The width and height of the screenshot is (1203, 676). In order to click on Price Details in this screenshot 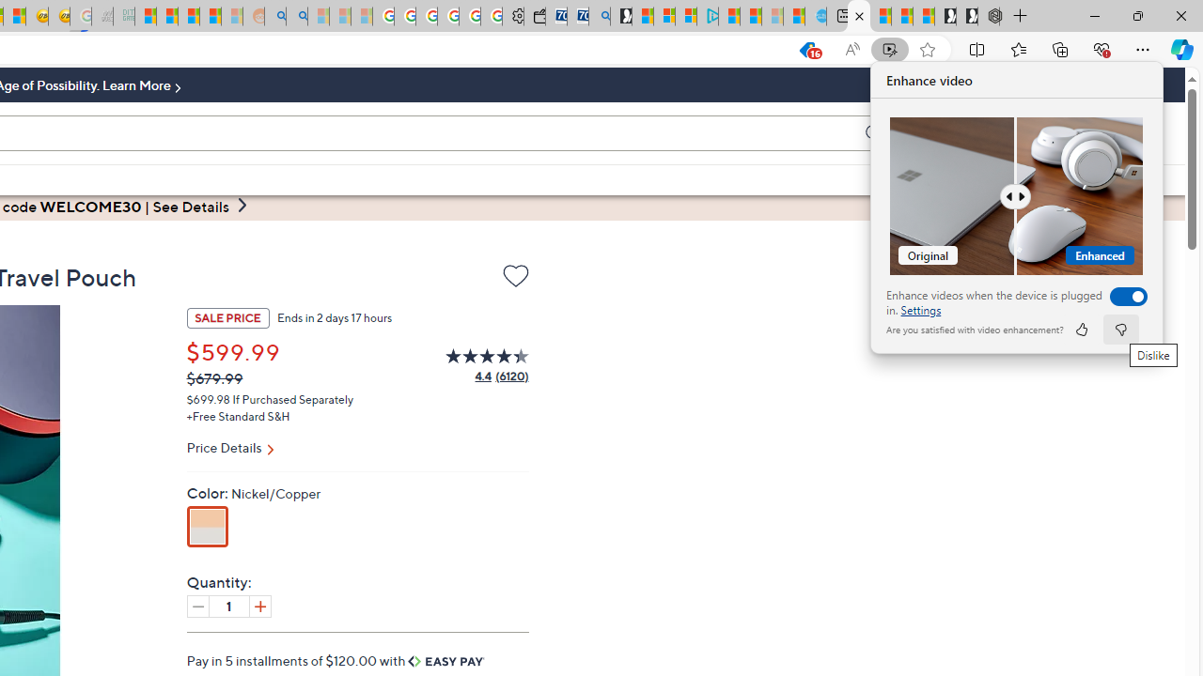, I will do `click(357, 450)`.